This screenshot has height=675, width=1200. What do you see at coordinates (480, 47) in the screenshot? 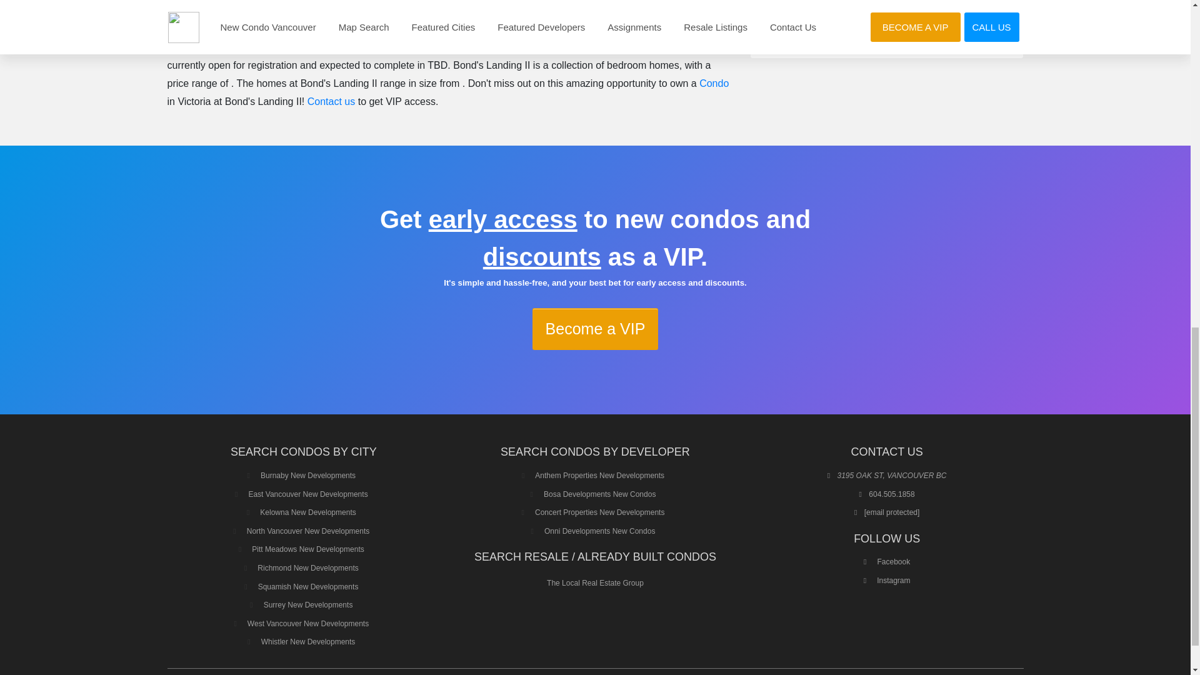
I see `Condo` at bounding box center [480, 47].